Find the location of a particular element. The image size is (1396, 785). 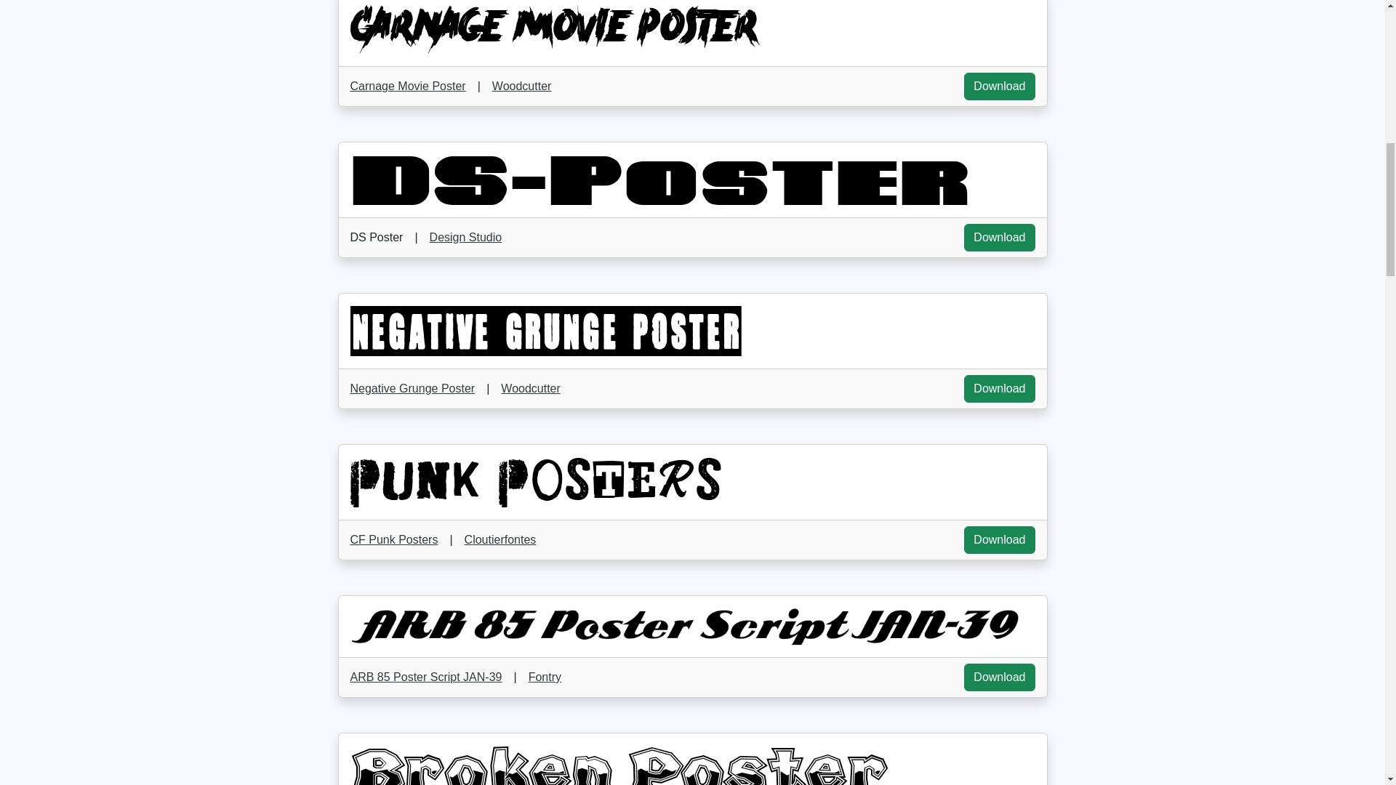

Download is located at coordinates (999, 677).